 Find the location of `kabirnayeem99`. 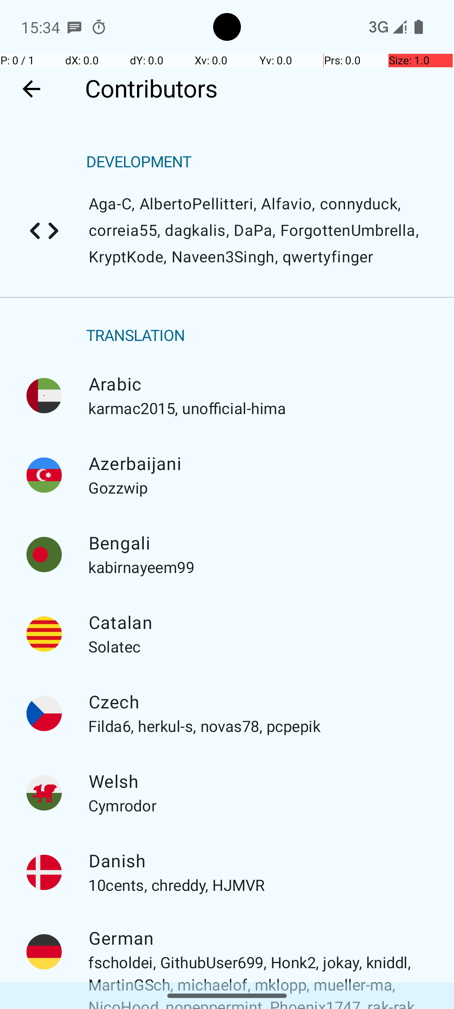

kabirnayeem99 is located at coordinates (44, 555).